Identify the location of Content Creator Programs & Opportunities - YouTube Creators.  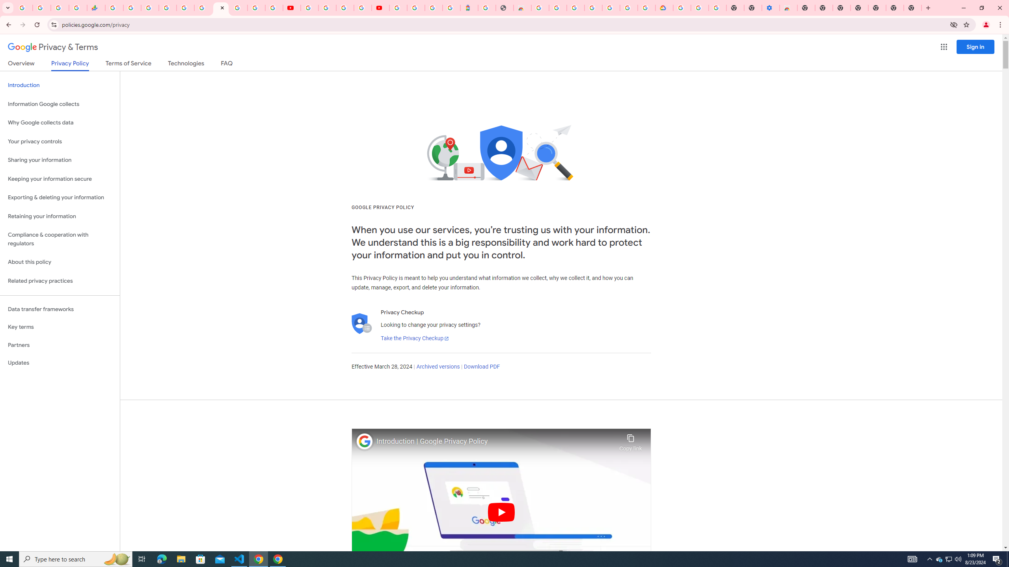
(380, 8).